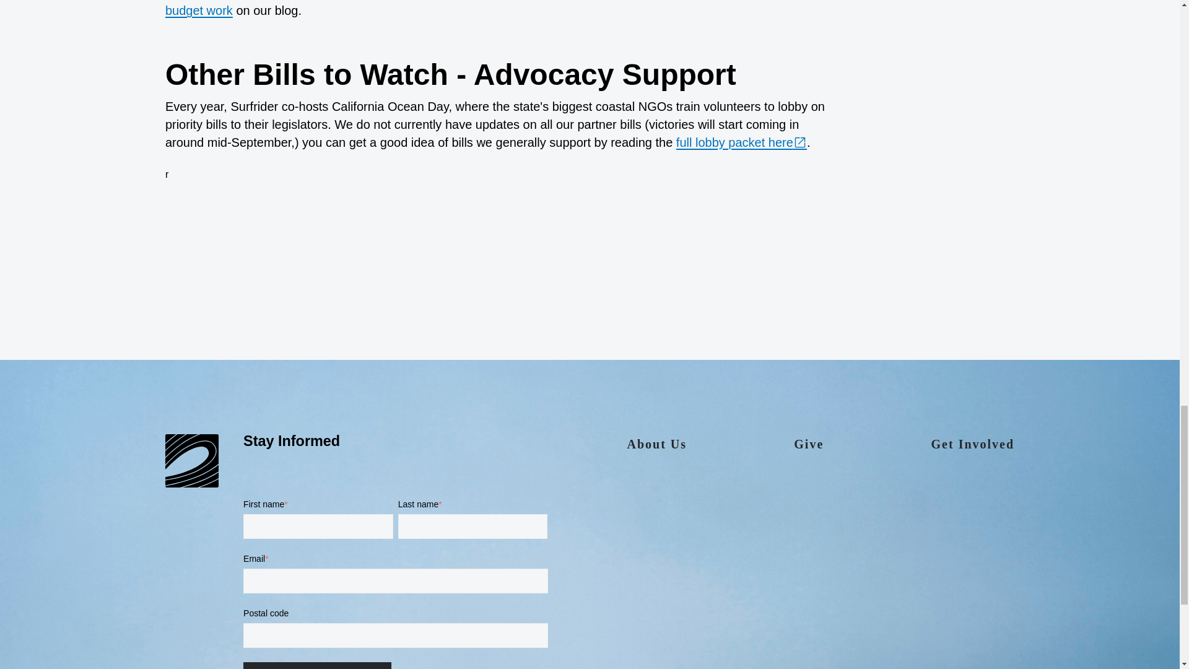 This screenshot has height=669, width=1189. Describe the element at coordinates (192, 461) in the screenshot. I see `Surfrider Foundation` at that location.